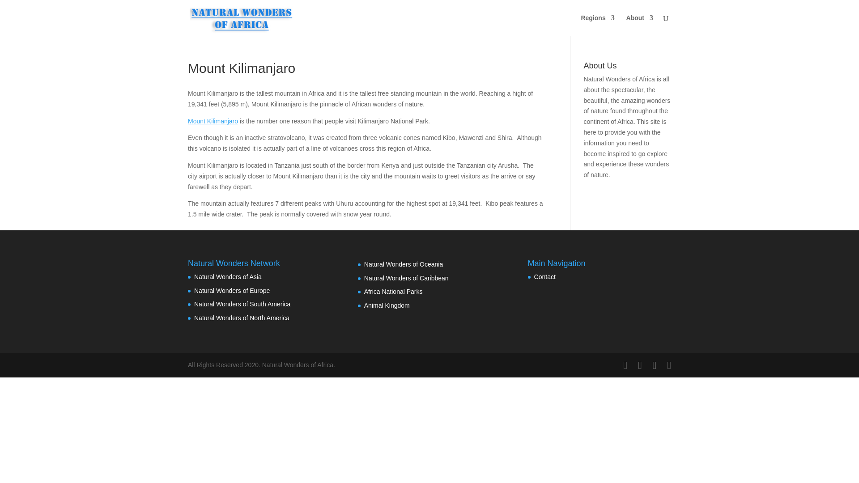 The height and width of the screenshot is (483, 859). I want to click on Africa National Parks, so click(393, 291).